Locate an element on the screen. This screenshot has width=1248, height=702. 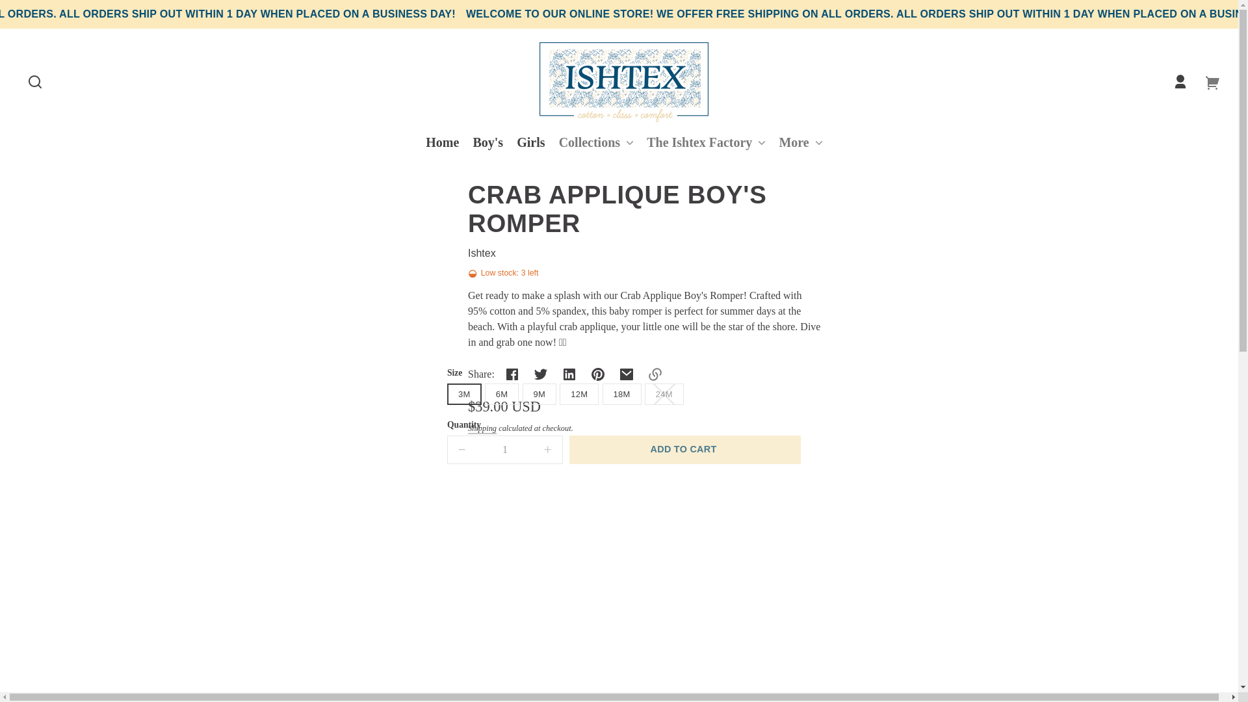
Girls is located at coordinates (530, 142).